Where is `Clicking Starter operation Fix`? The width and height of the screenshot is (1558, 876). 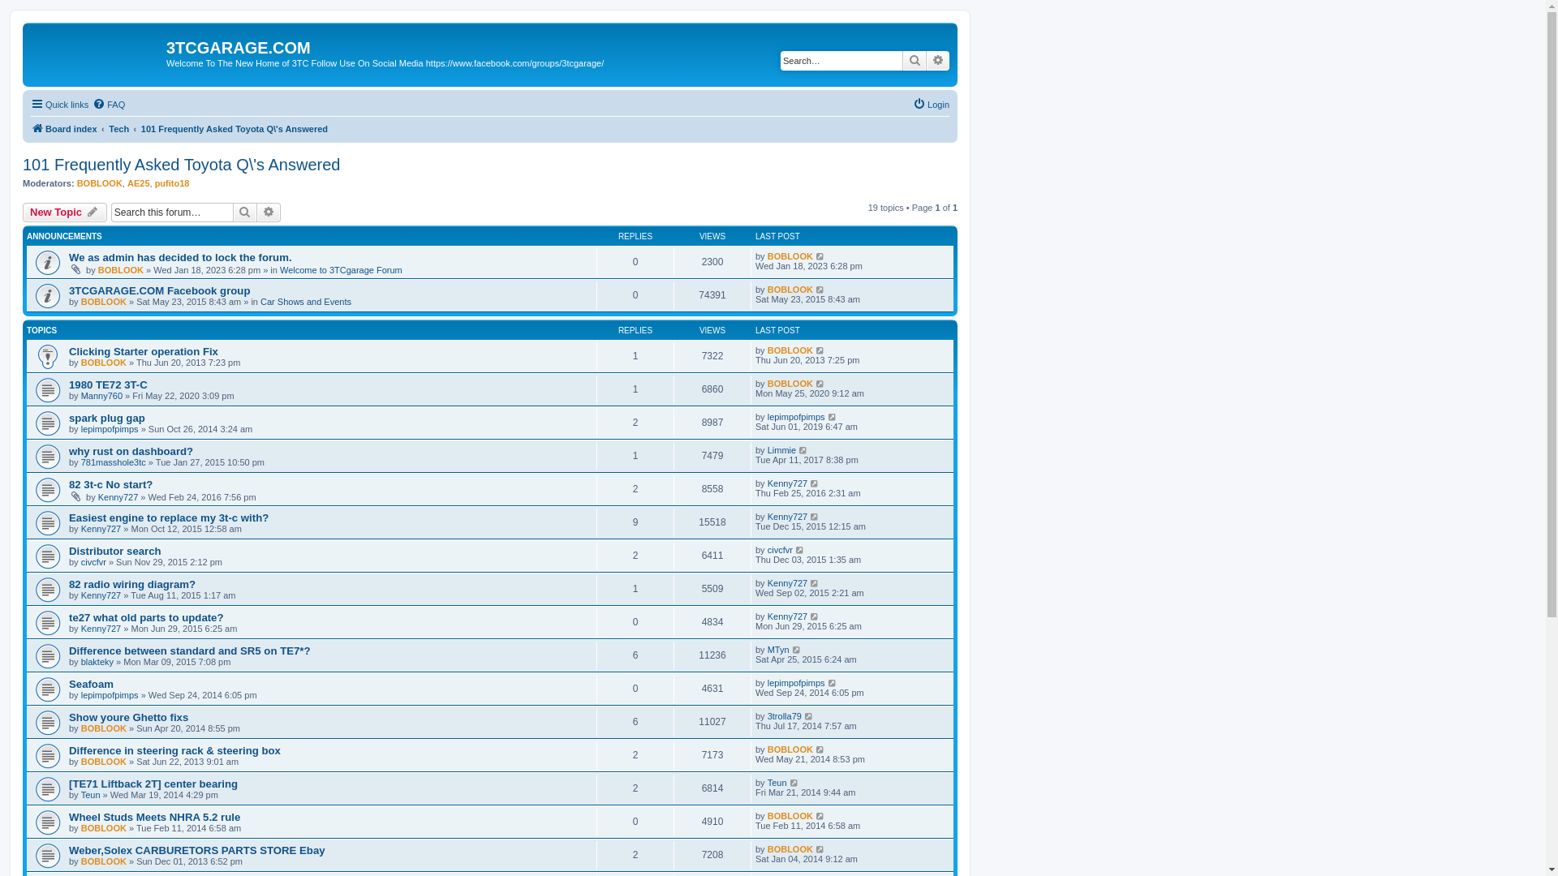 Clicking Starter operation Fix is located at coordinates (144, 352).